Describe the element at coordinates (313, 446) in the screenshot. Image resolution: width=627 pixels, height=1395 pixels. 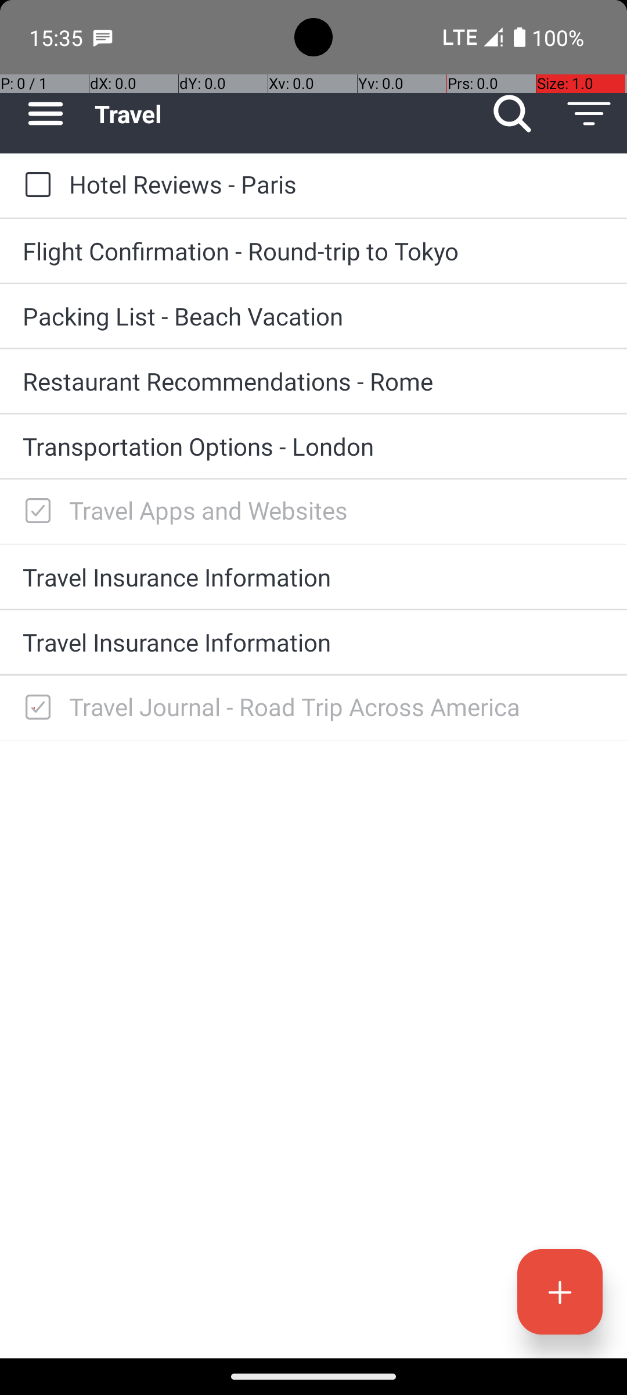
I see `Transportation Options - London` at that location.